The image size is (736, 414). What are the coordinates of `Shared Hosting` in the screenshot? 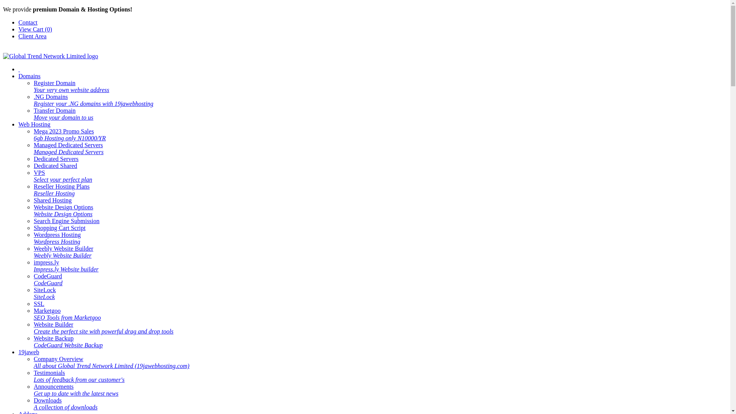 It's located at (53, 200).